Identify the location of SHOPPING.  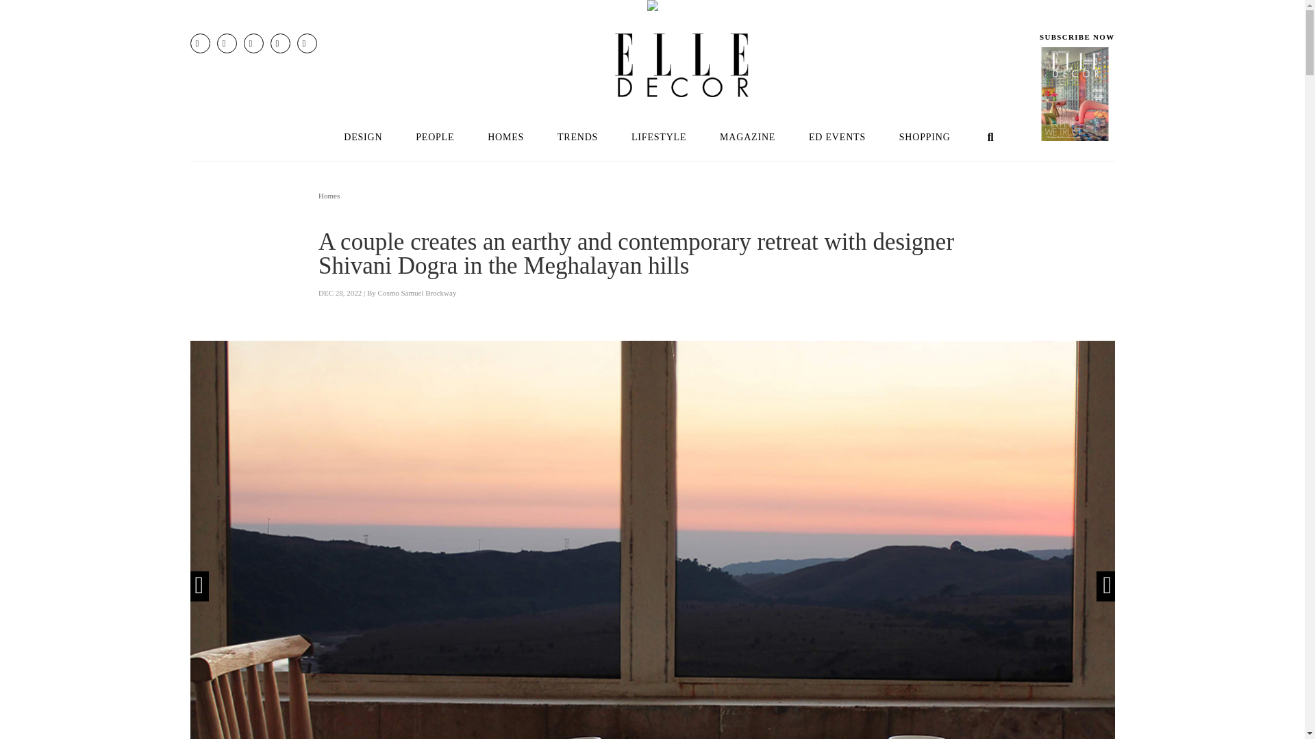
(925, 137).